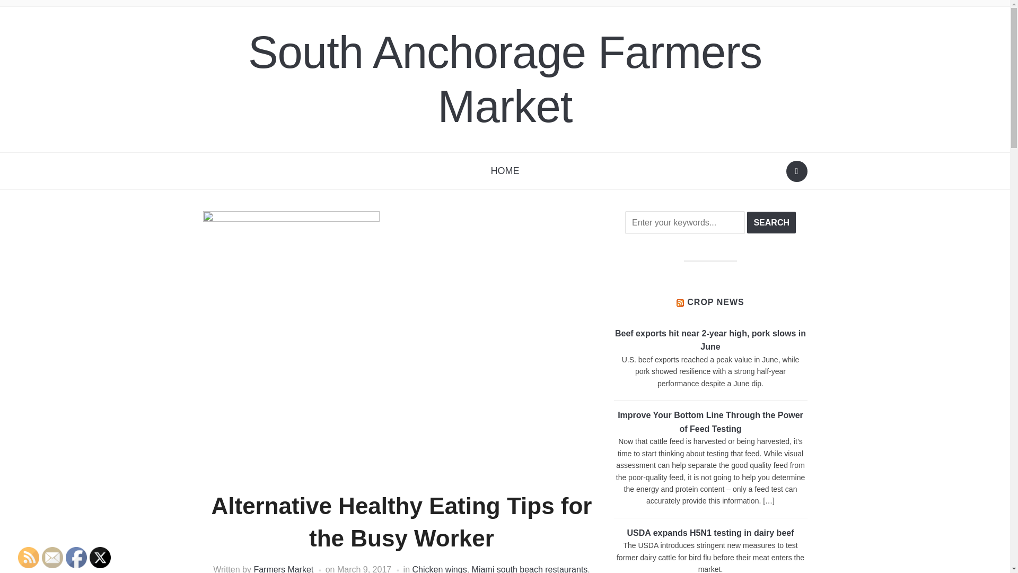 The height and width of the screenshot is (573, 1018). I want to click on Posts by Farmers Market, so click(283, 569).